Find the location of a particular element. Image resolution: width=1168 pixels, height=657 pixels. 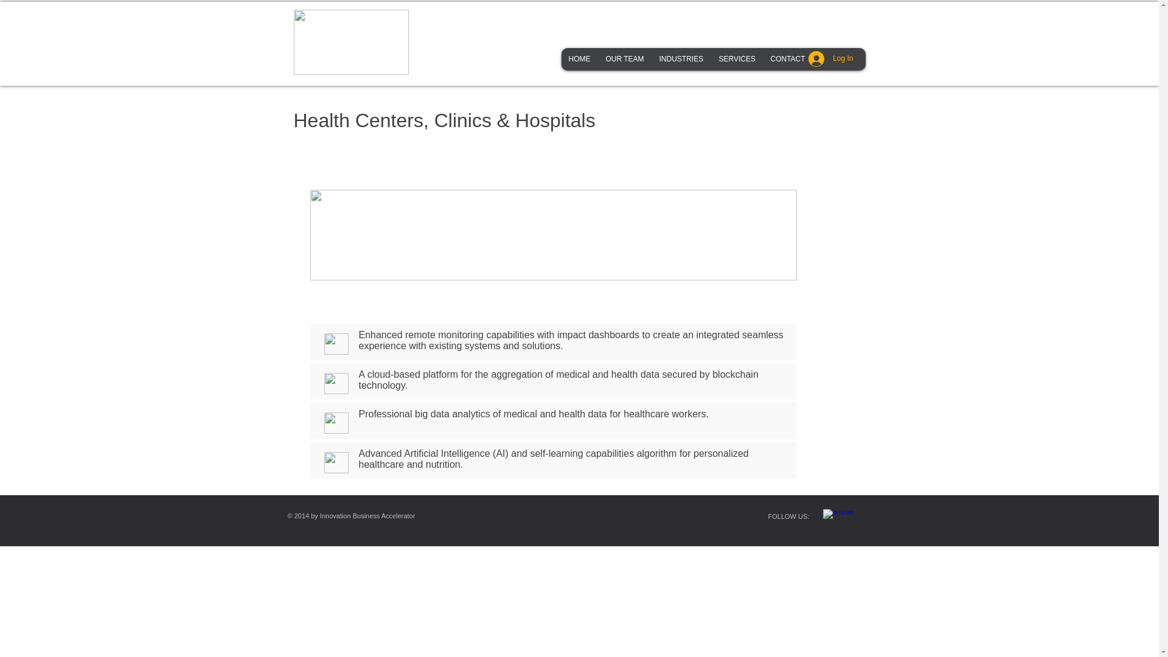

INDUSTRIES is located at coordinates (680, 58).